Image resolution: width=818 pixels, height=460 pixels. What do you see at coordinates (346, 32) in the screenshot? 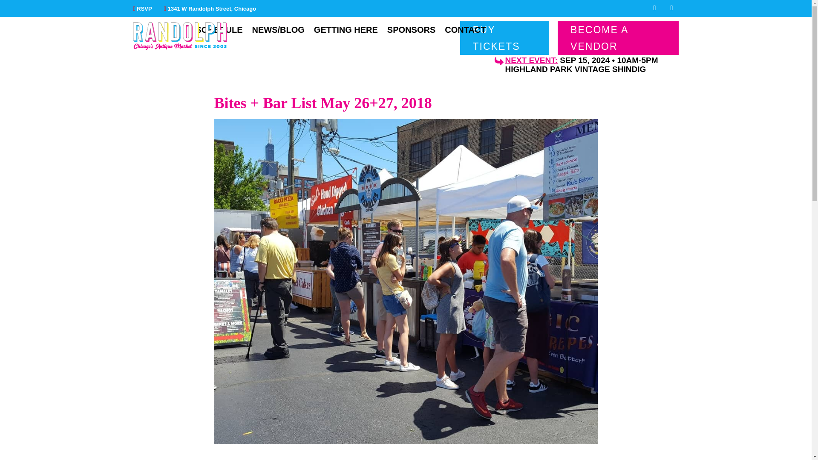
I see `GETTING HERE` at bounding box center [346, 32].